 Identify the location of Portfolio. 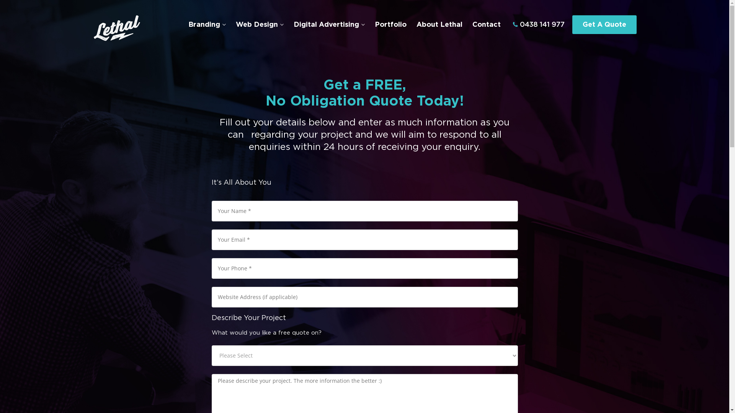
(390, 25).